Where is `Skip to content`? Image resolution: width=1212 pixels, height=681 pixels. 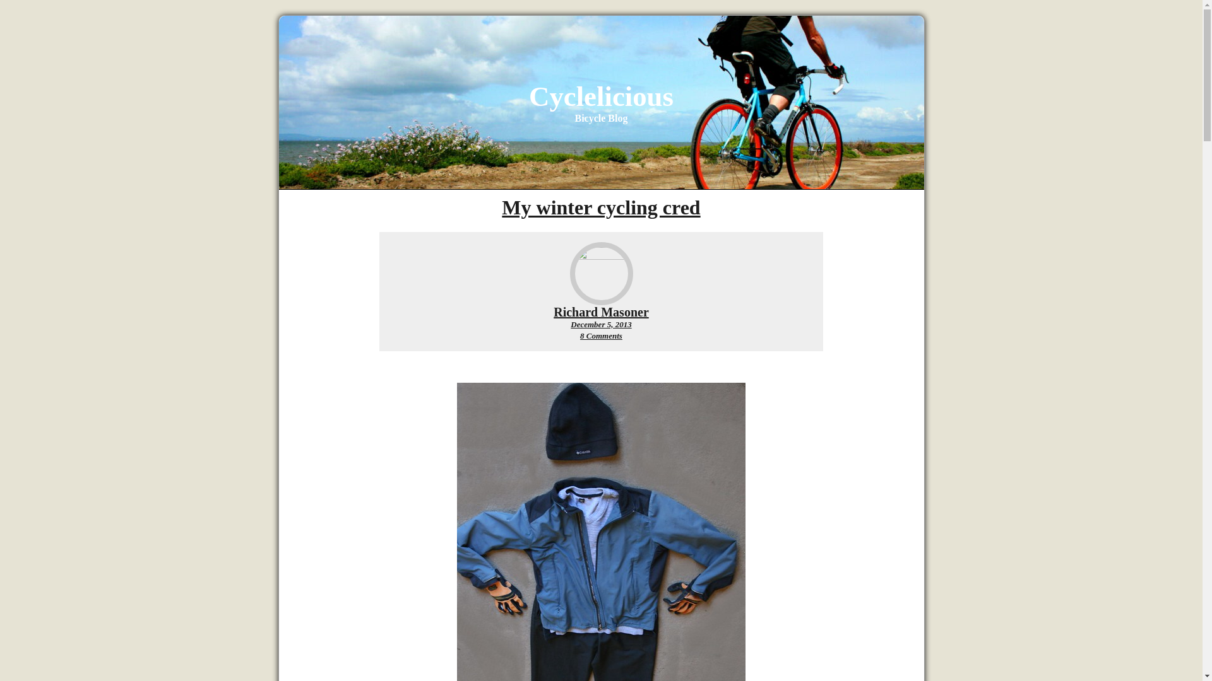 Skip to content is located at coordinates (601, 96).